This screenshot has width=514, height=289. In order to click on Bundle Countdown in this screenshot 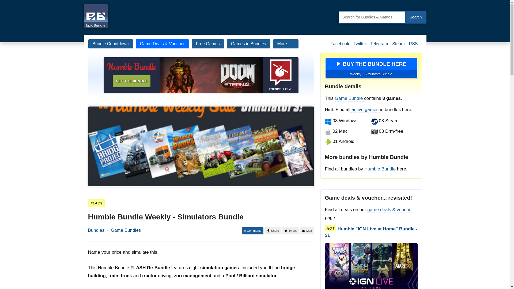, I will do `click(110, 44)`.